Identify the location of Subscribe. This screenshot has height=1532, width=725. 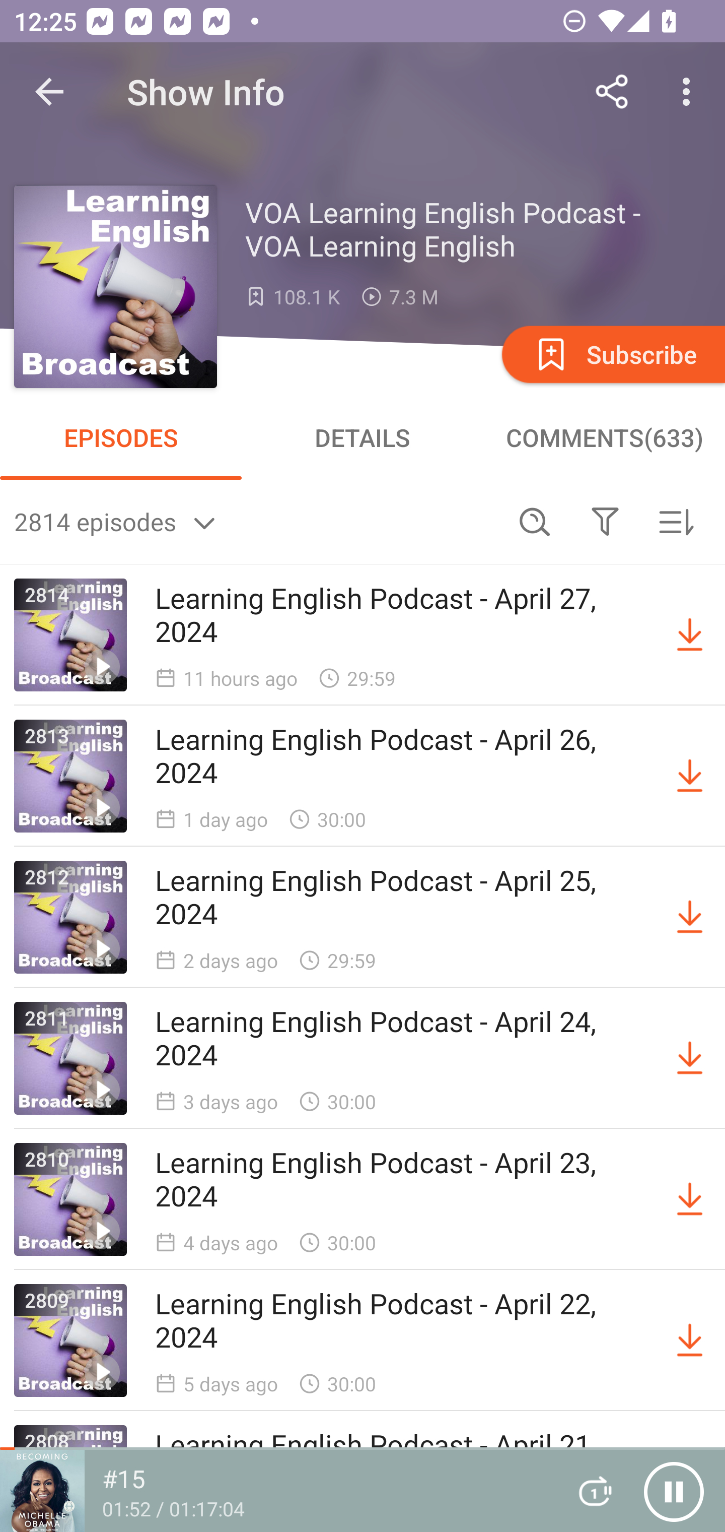
(612, 354).